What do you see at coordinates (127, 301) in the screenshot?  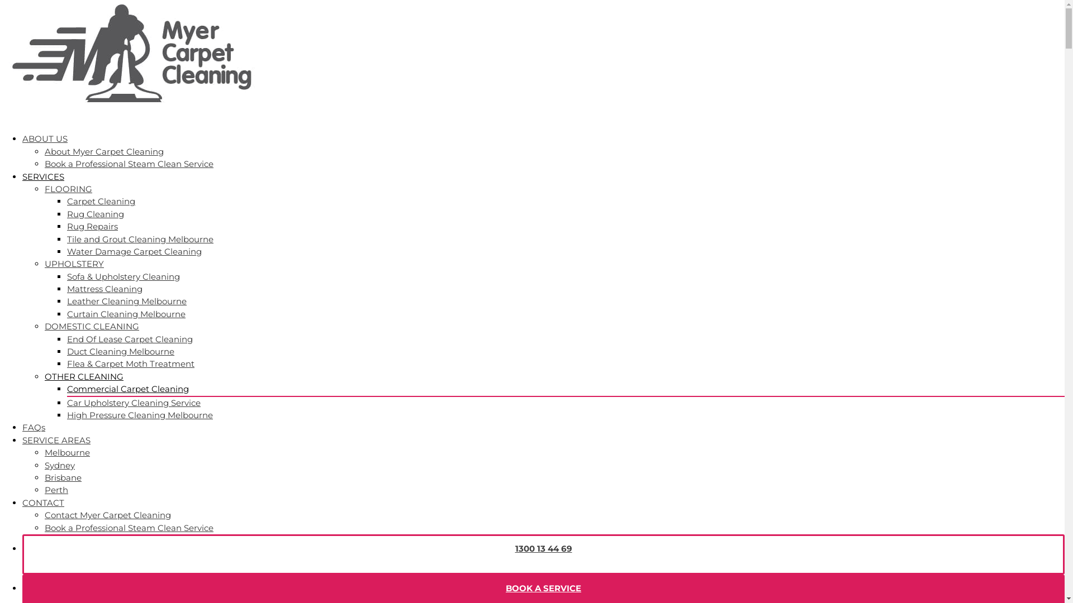 I see `Leather Cleaning Melbourne` at bounding box center [127, 301].